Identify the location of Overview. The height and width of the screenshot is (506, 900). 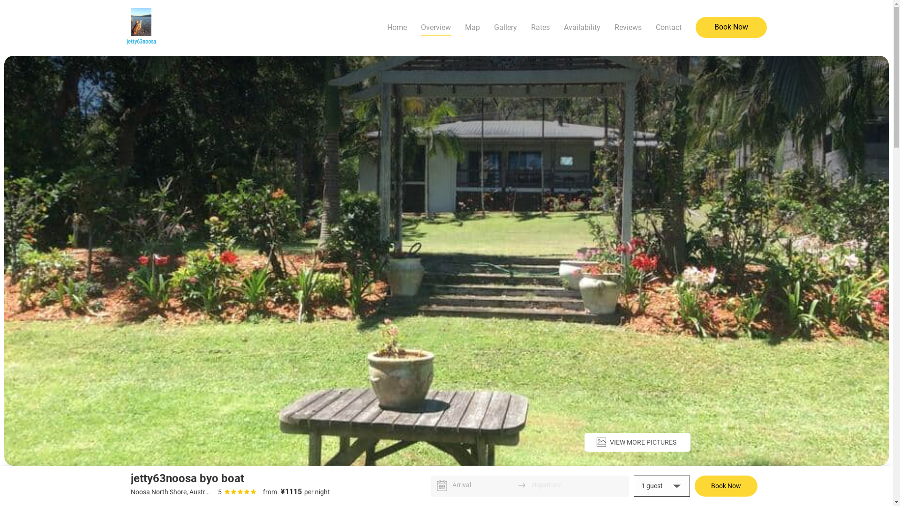
(436, 28).